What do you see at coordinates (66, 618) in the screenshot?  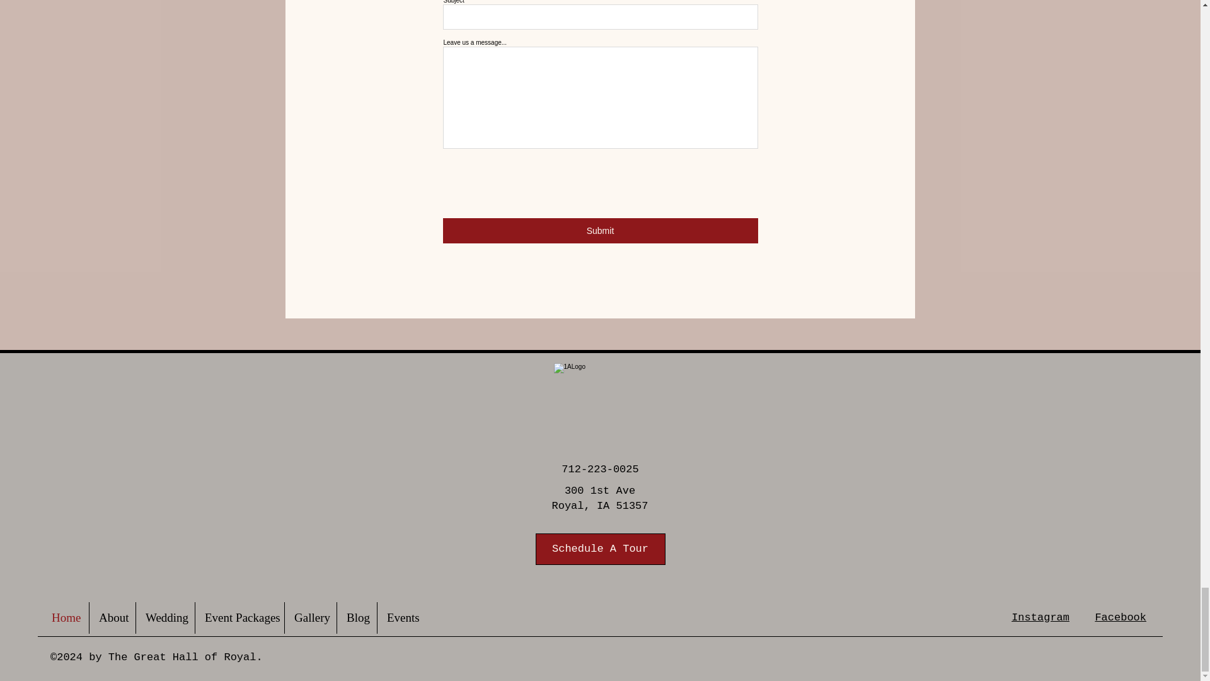 I see `Home` at bounding box center [66, 618].